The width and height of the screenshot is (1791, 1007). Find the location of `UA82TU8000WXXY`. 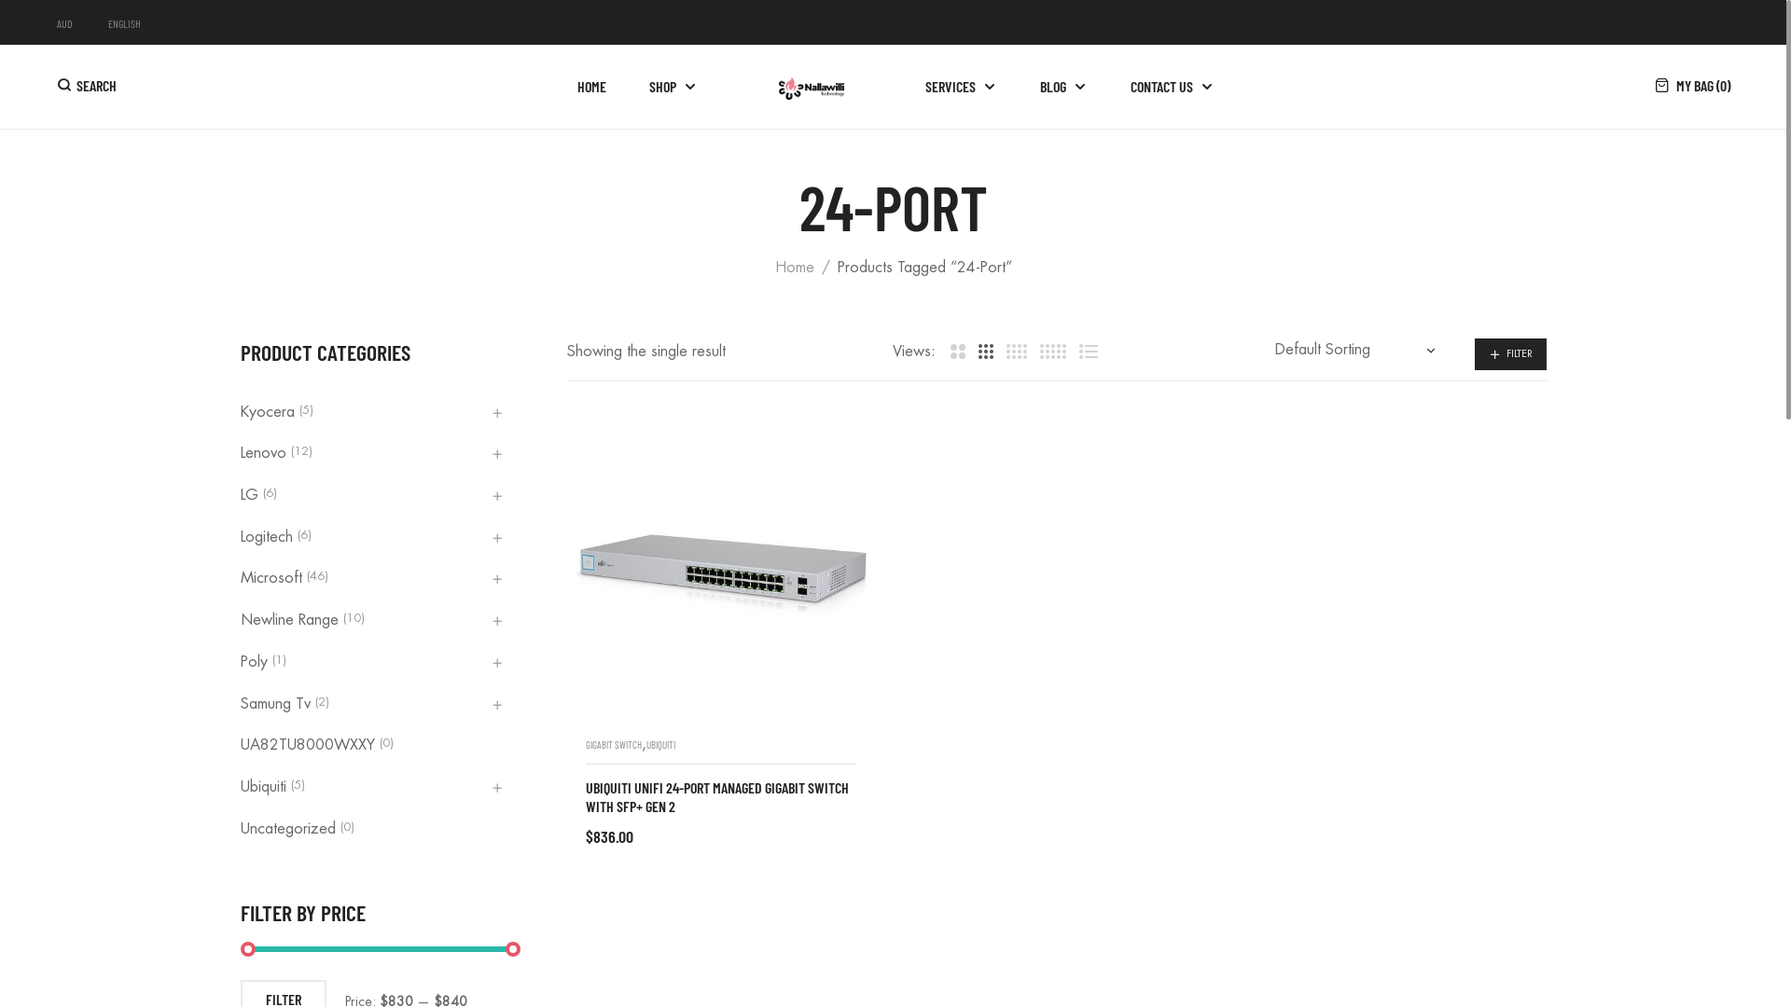

UA82TU8000WXXY is located at coordinates (310, 746).